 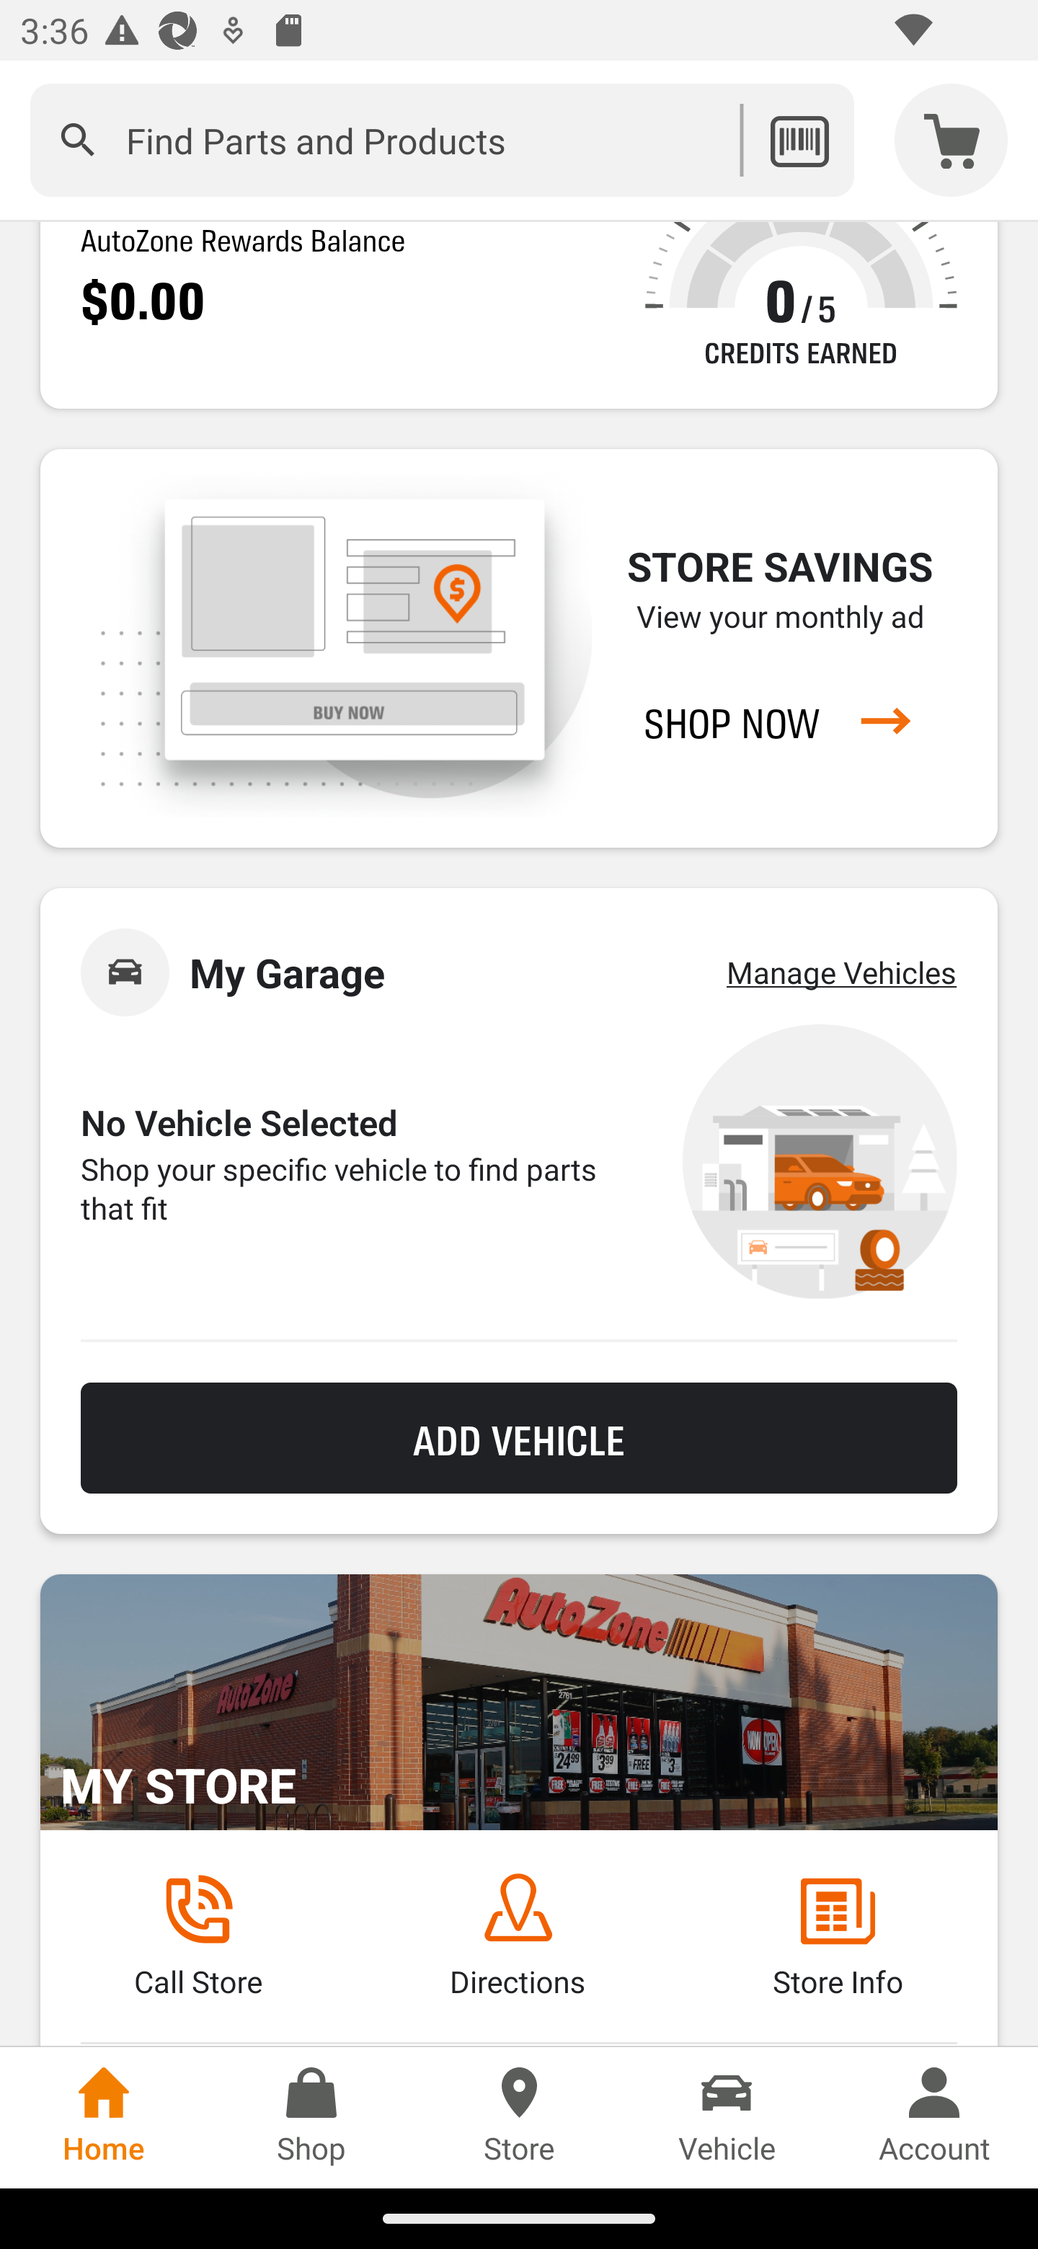 What do you see at coordinates (934, 2117) in the screenshot?
I see `Account` at bounding box center [934, 2117].